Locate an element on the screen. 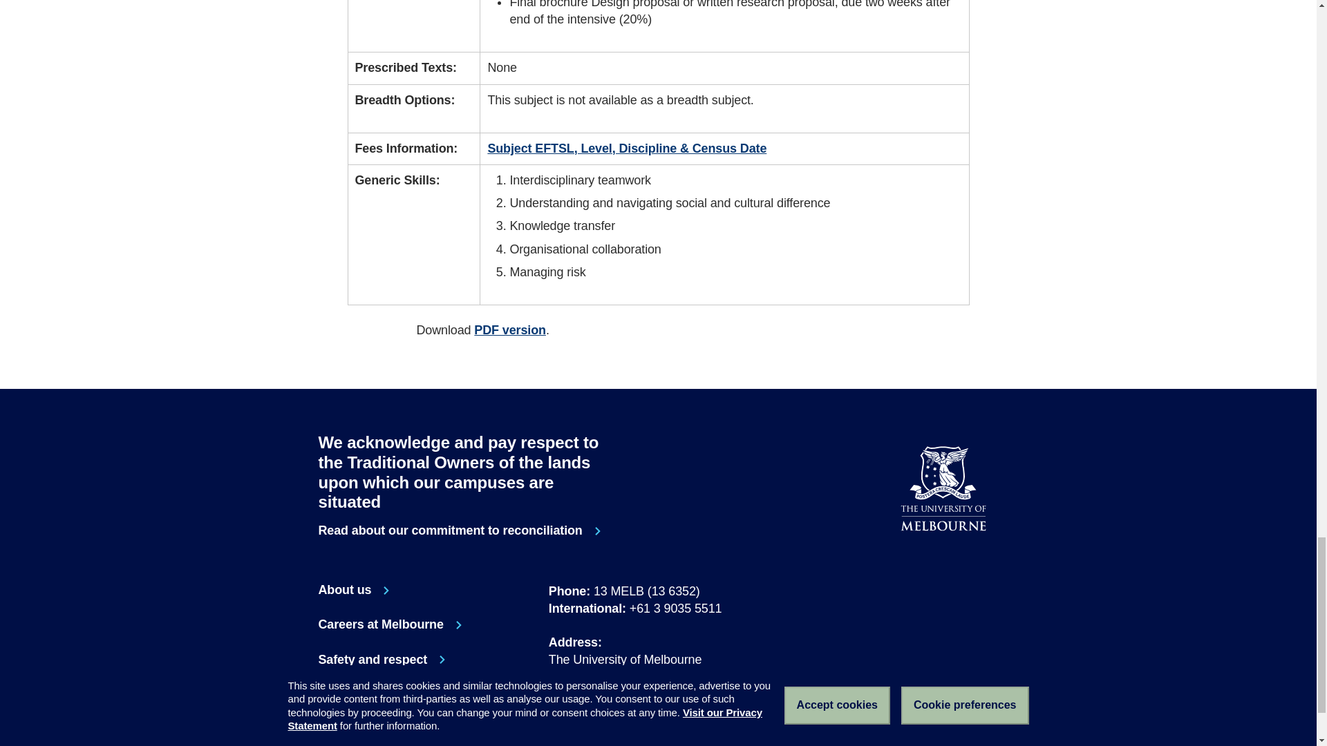  Read about our commitment to reconciliation is located at coordinates (509, 330).